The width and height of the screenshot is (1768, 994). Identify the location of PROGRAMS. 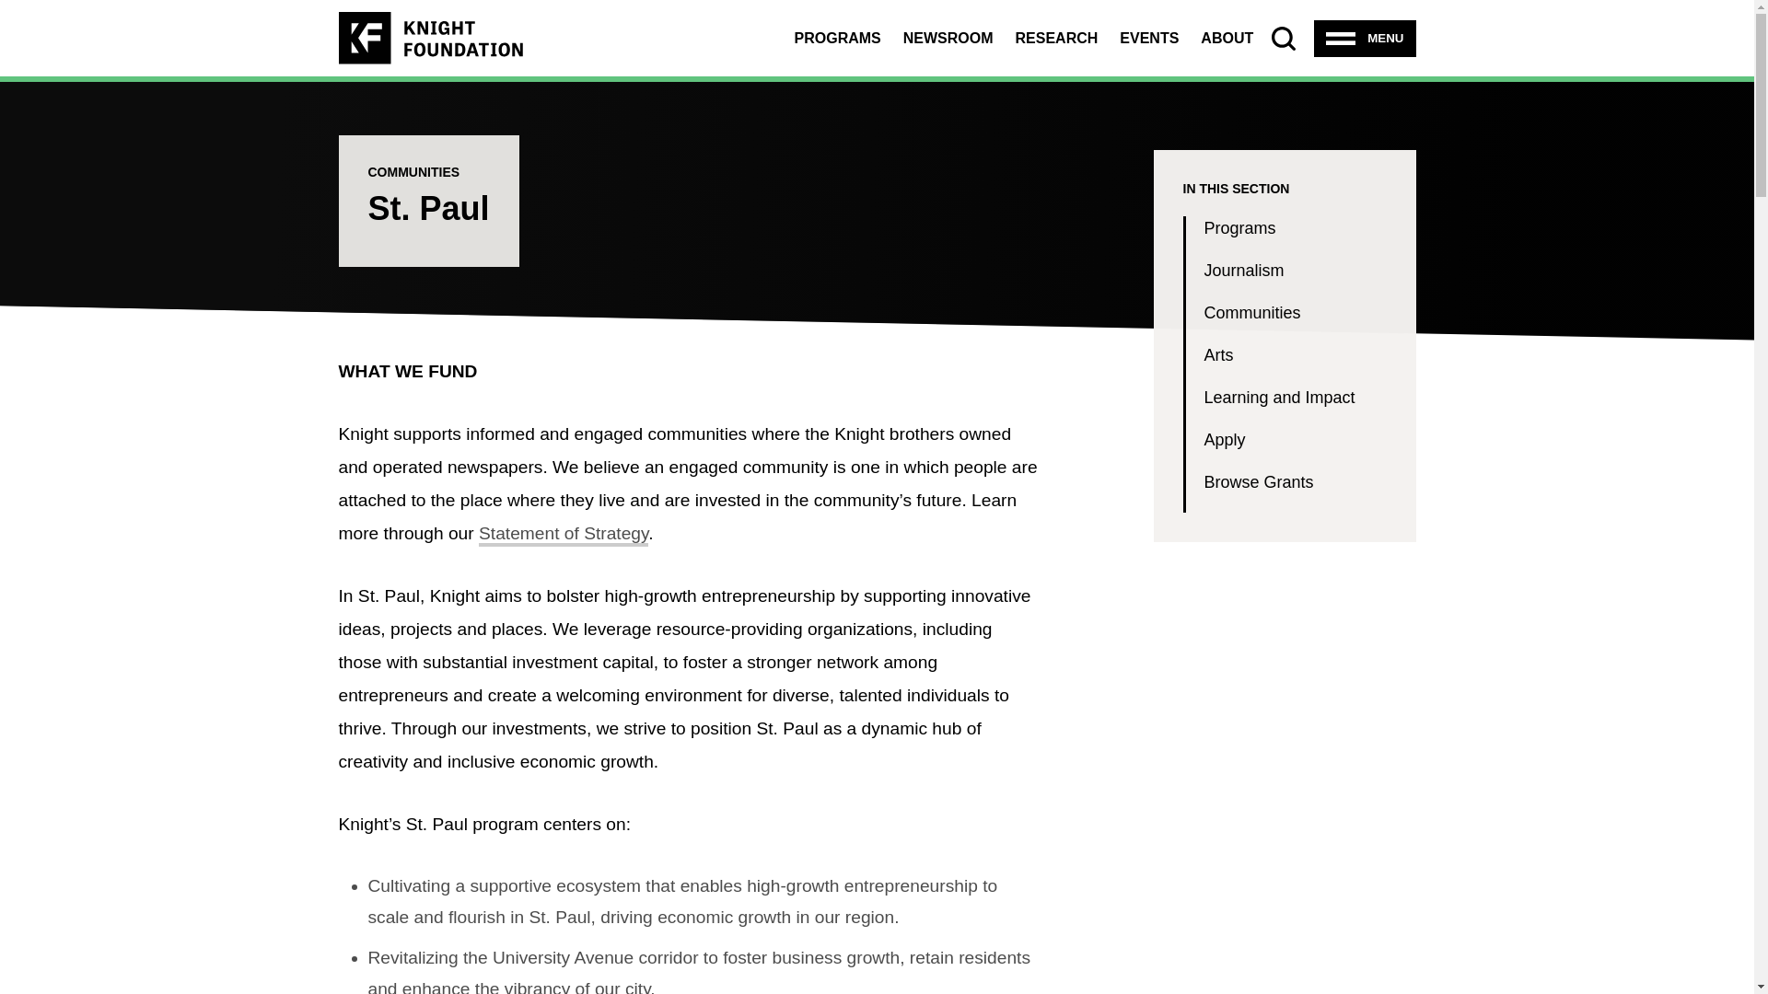
(837, 37).